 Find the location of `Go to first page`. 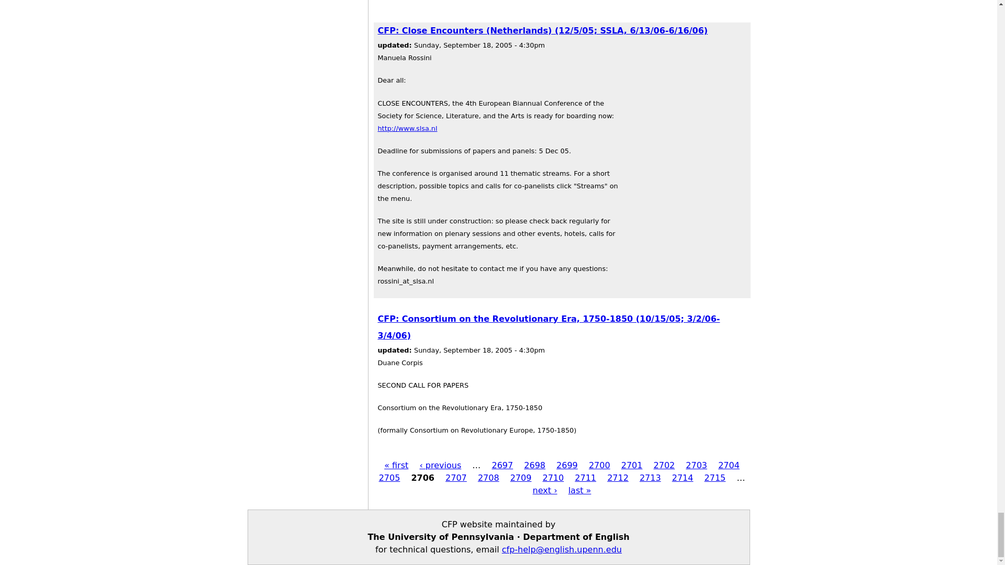

Go to first page is located at coordinates (396, 465).